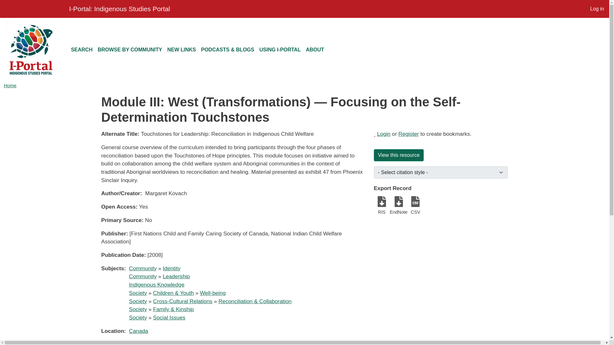 Image resolution: width=614 pixels, height=345 pixels. Describe the element at coordinates (138, 309) in the screenshot. I see `Society` at that location.